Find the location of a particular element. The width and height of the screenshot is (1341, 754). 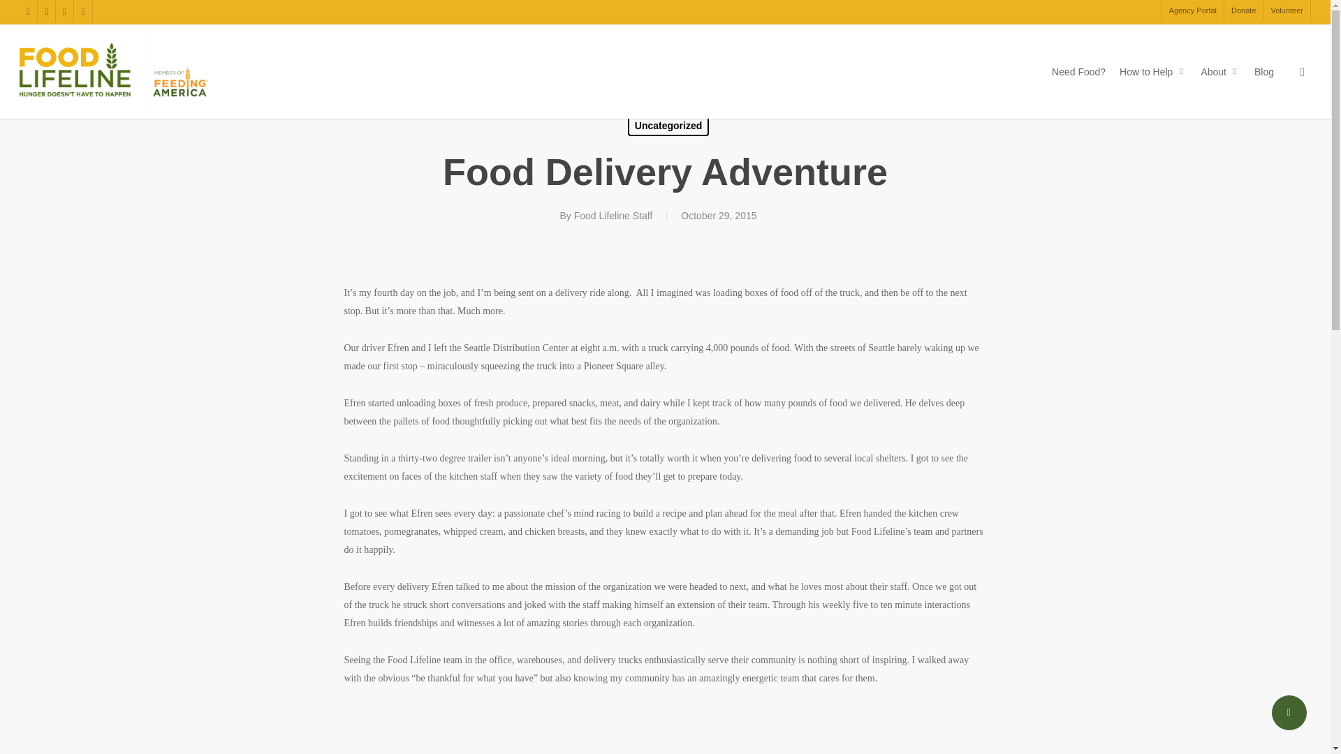

About is located at coordinates (1220, 71).